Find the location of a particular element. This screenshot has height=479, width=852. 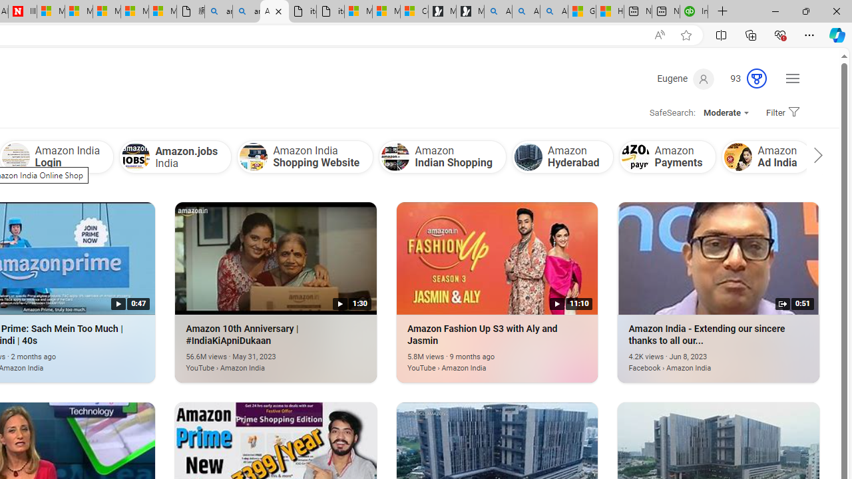

Amazon India Login is located at coordinates (15, 157).